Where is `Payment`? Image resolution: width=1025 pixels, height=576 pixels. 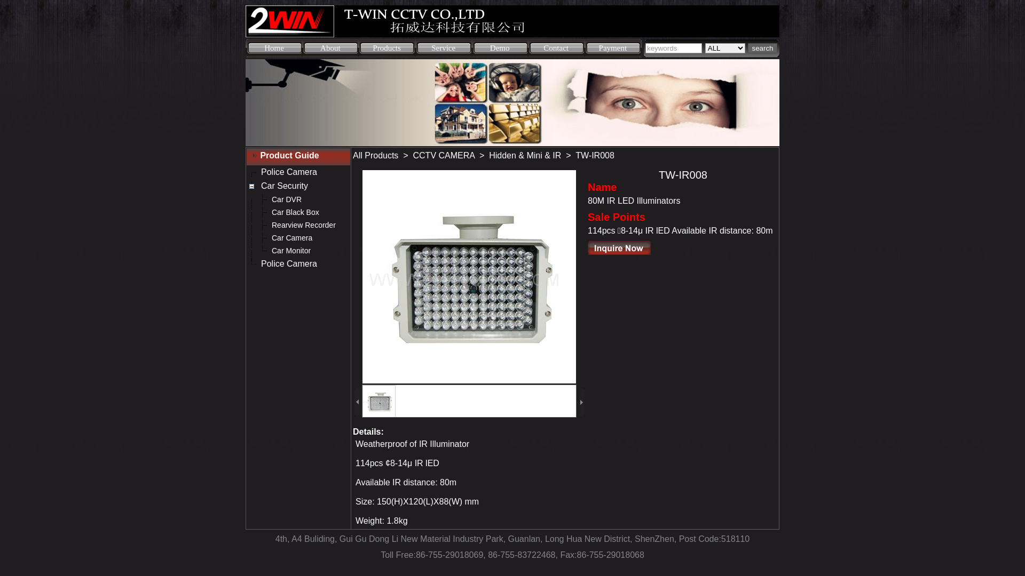
Payment is located at coordinates (613, 48).